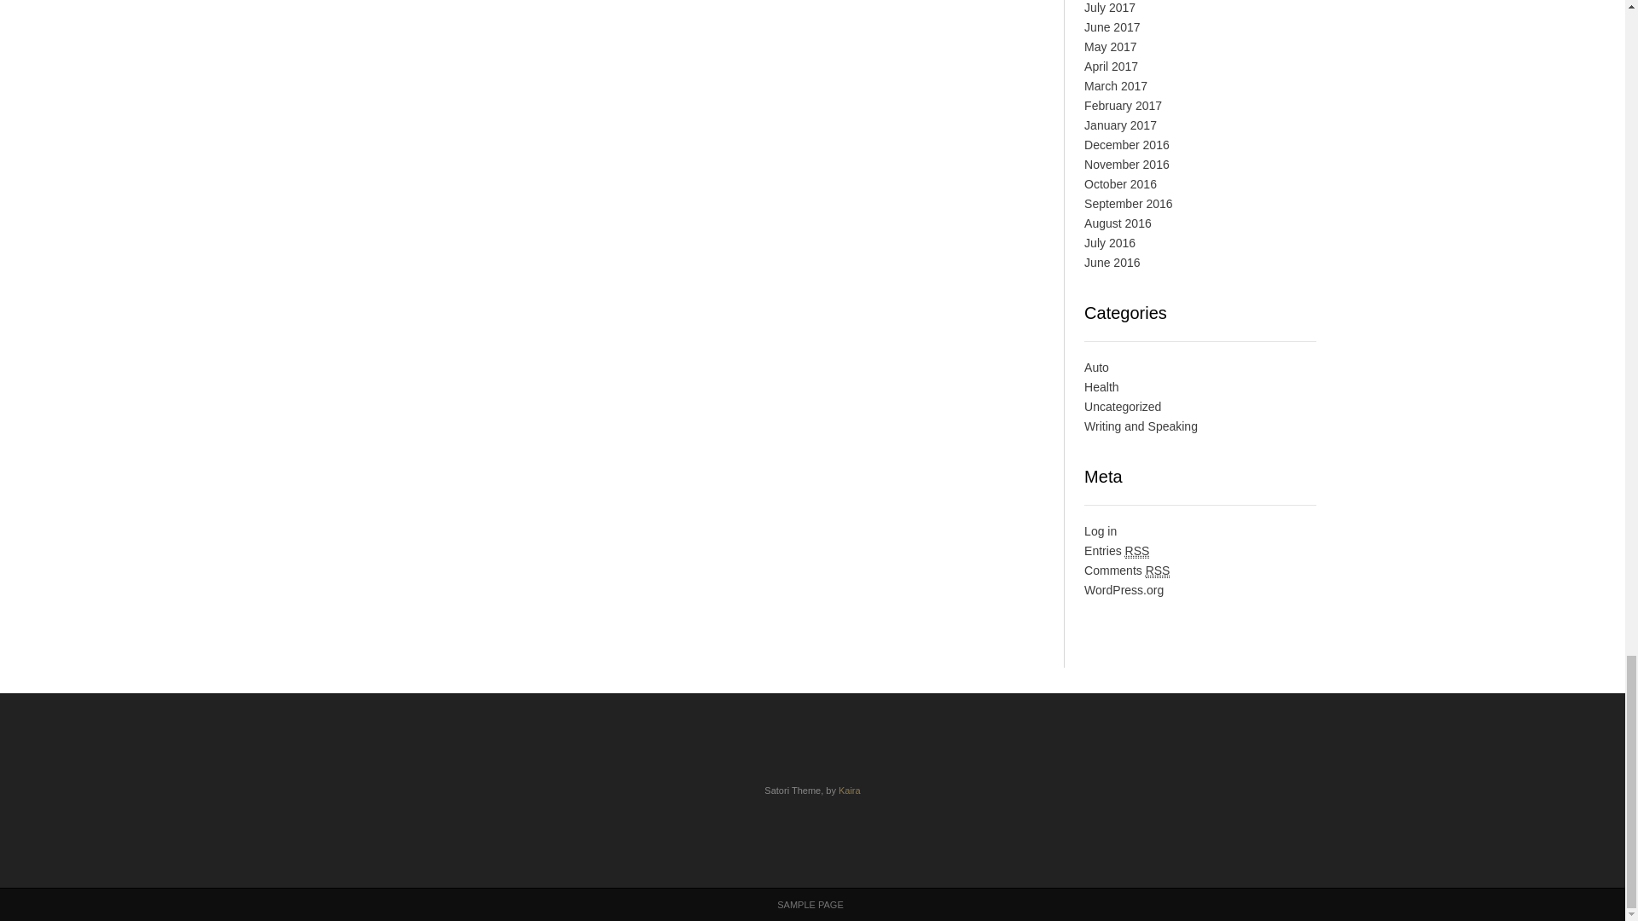 The width and height of the screenshot is (1638, 921). I want to click on Auto Category, so click(1096, 367).